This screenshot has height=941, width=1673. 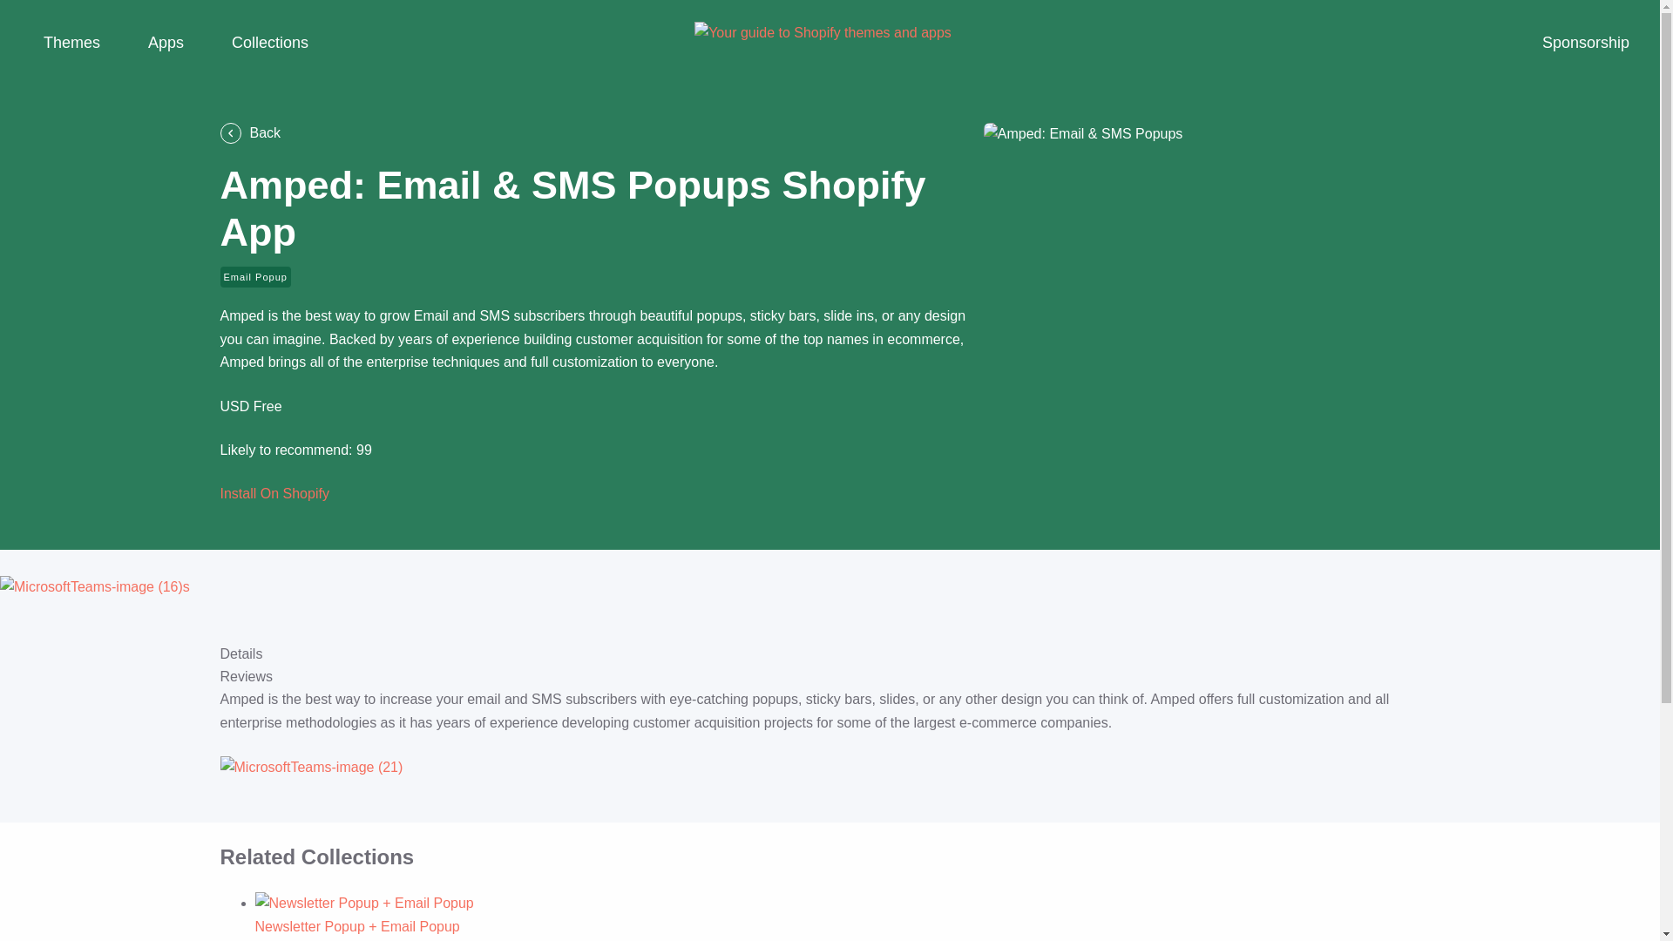 What do you see at coordinates (274, 493) in the screenshot?
I see `Install On Shopify` at bounding box center [274, 493].